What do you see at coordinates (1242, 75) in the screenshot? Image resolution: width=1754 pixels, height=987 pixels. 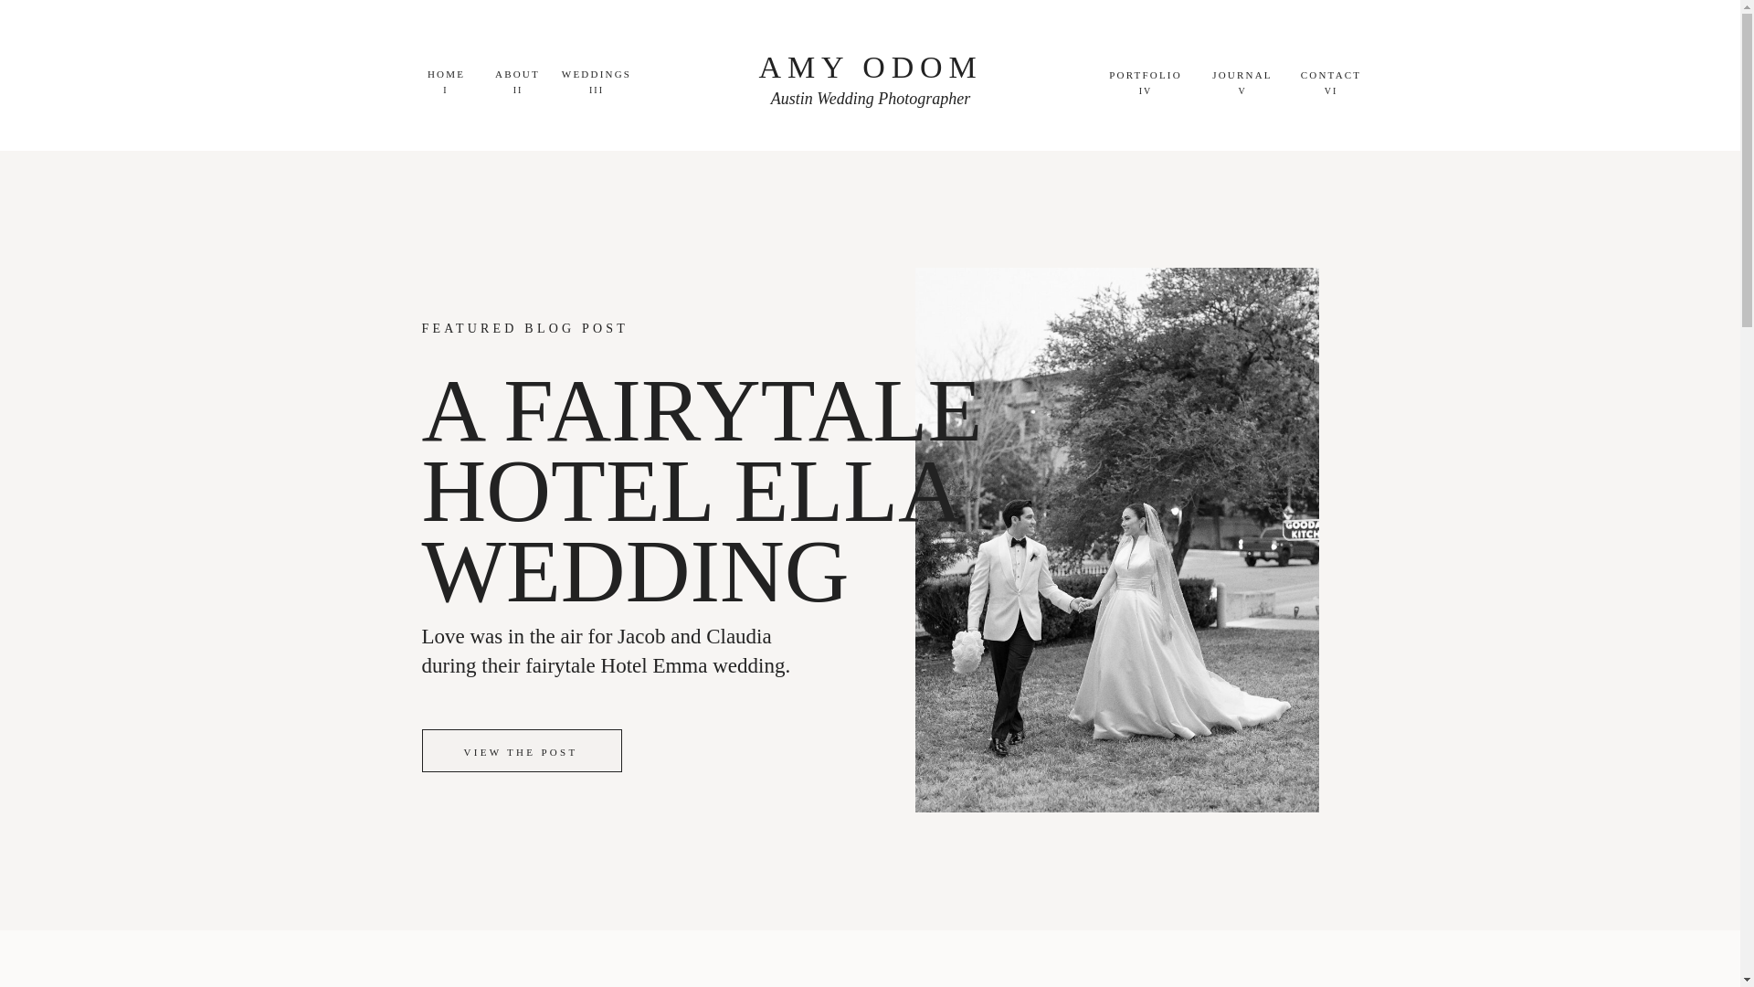 I see `JOURNAL` at bounding box center [1242, 75].